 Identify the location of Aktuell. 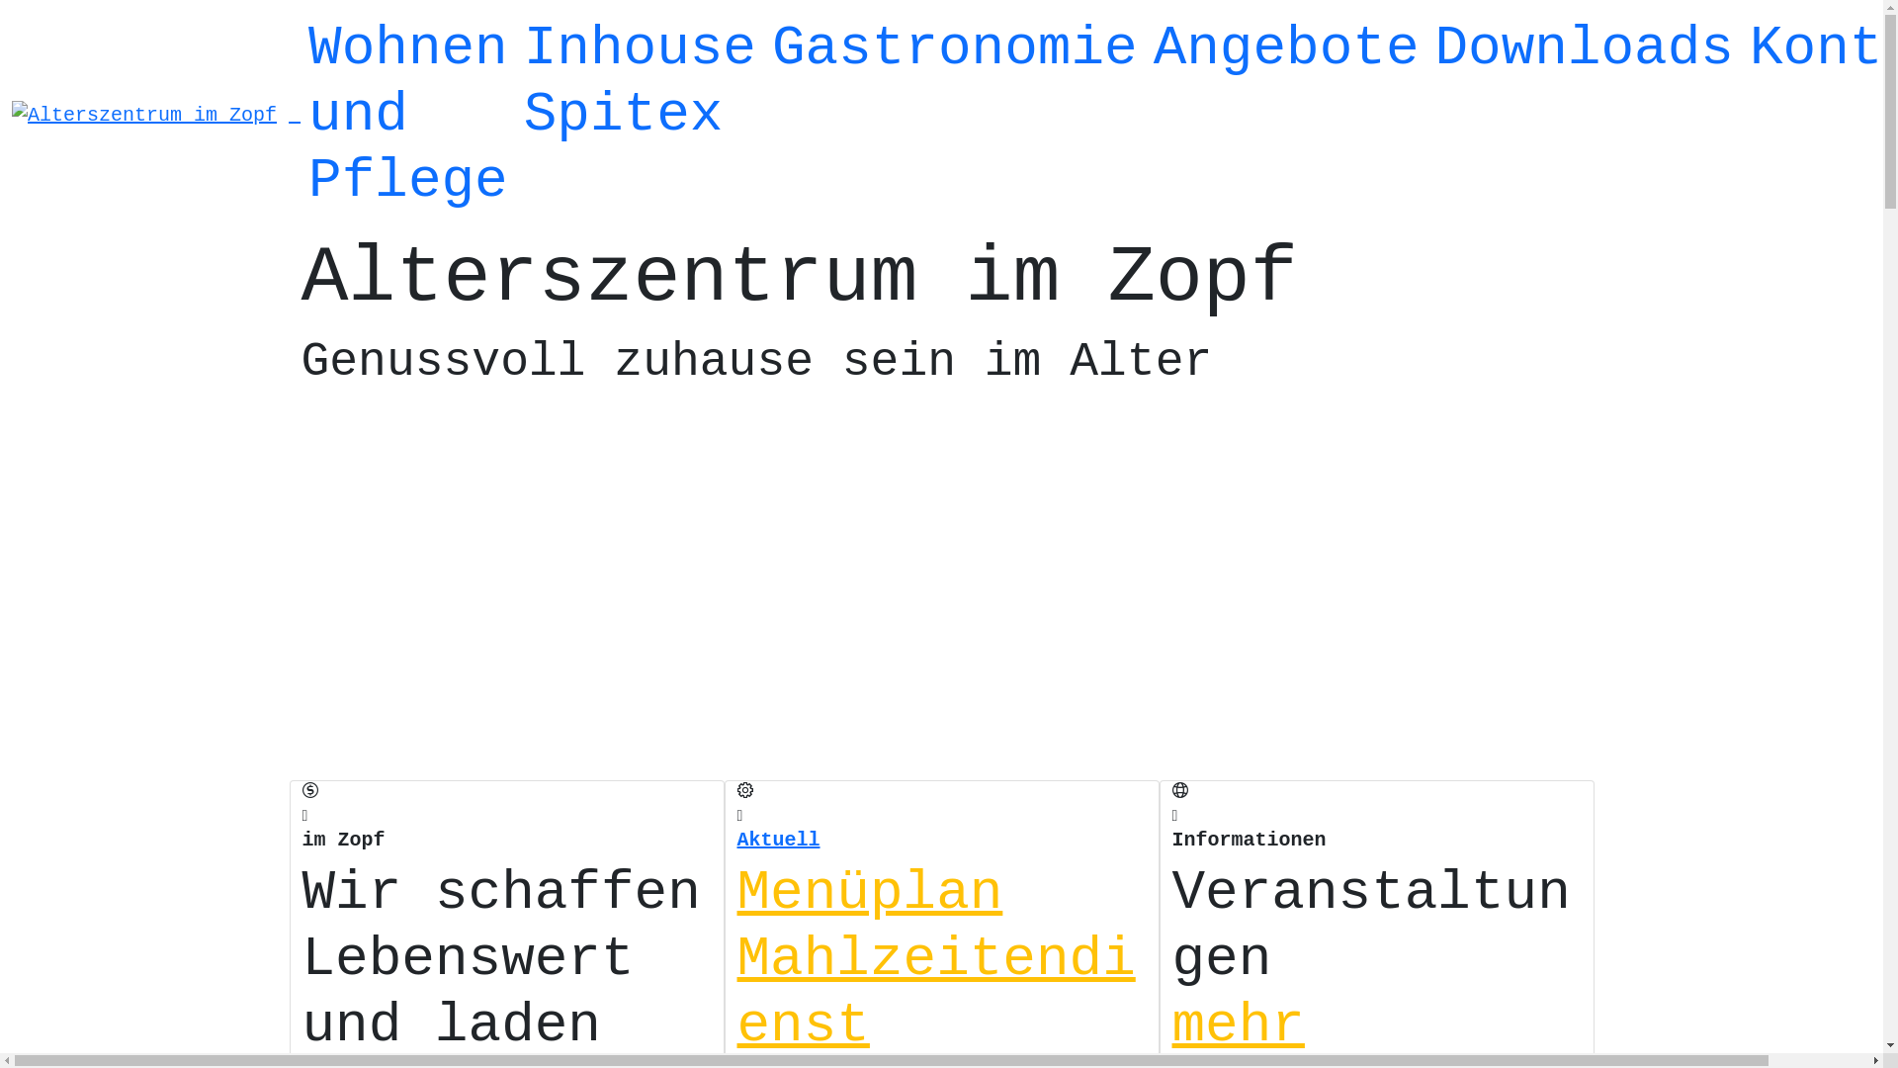
(779, 841).